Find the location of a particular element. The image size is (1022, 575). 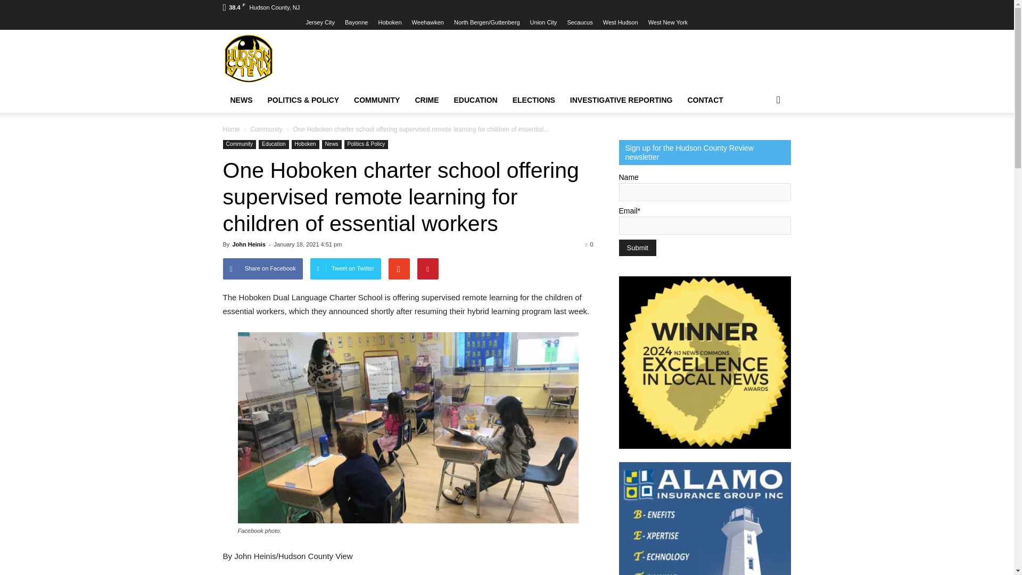

NEWS is located at coordinates (241, 100).